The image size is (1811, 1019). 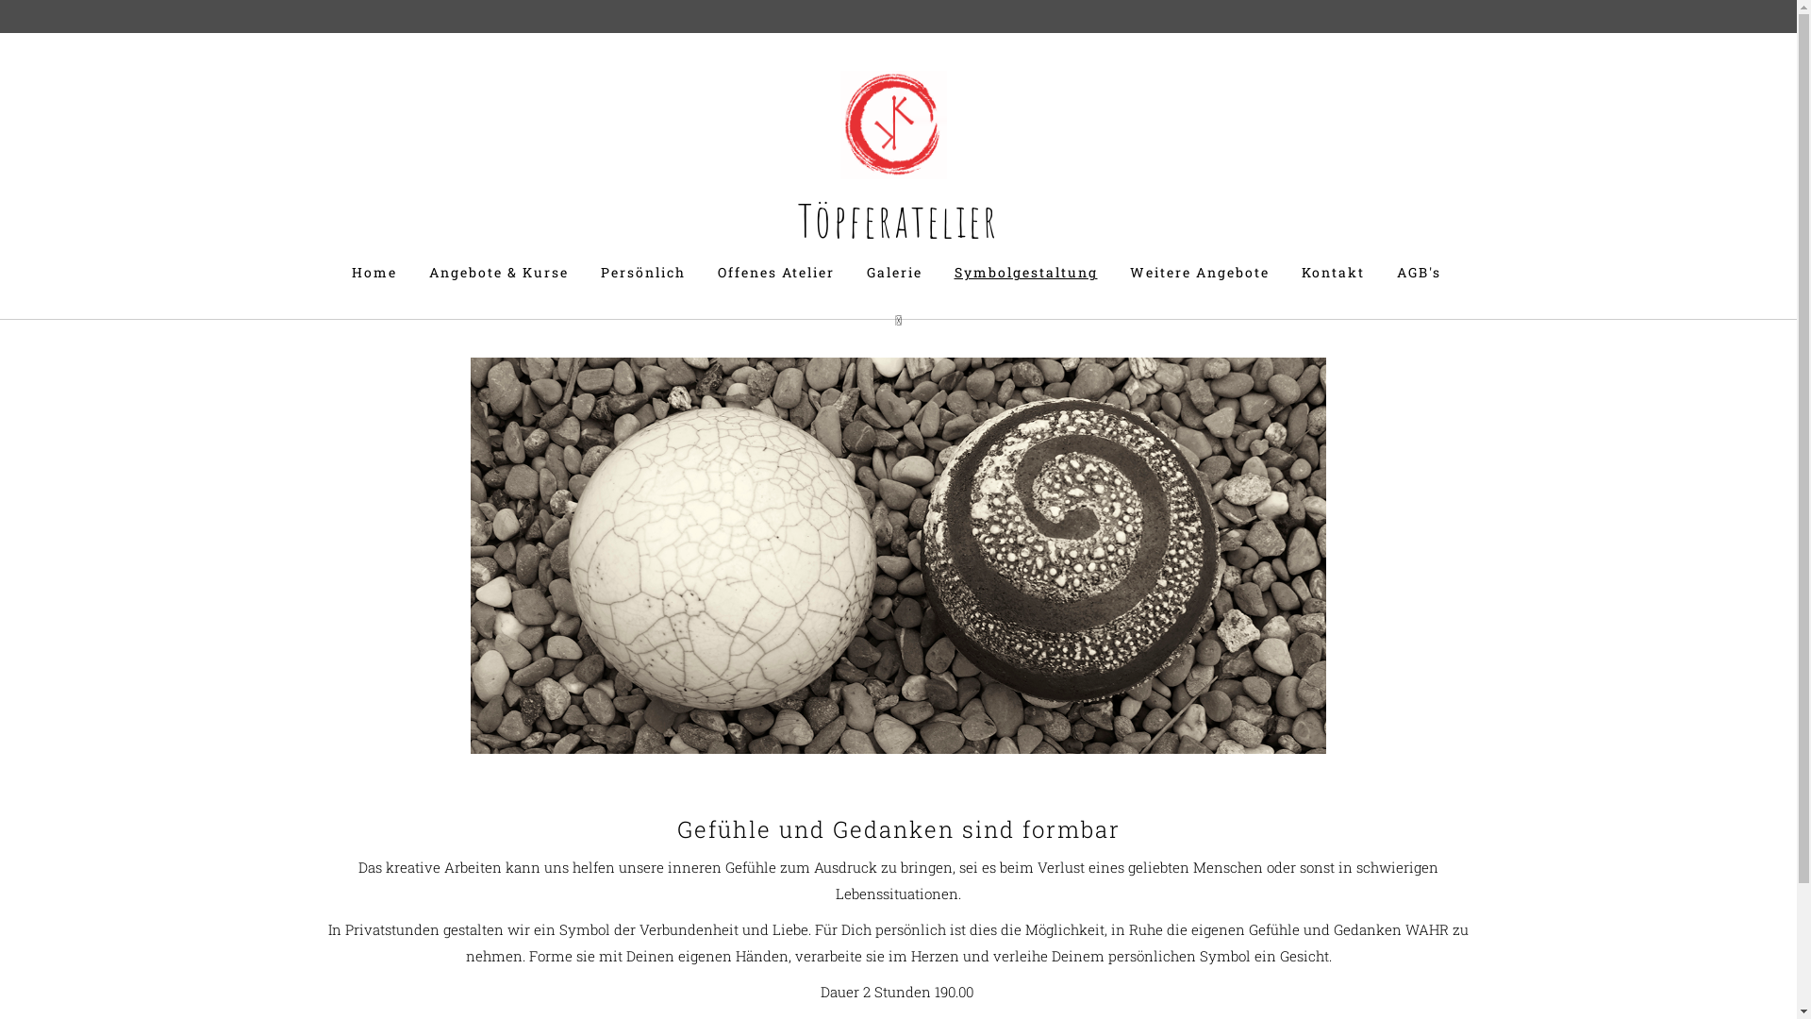 I want to click on AGB's, so click(x=1419, y=273).